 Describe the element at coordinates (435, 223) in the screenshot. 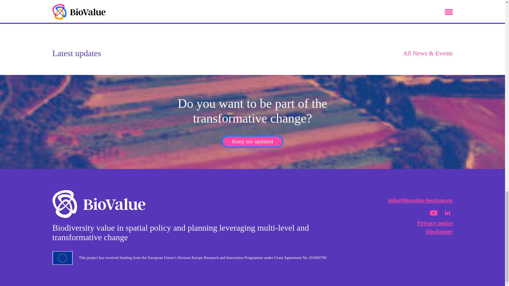

I see `Privacy notice` at that location.